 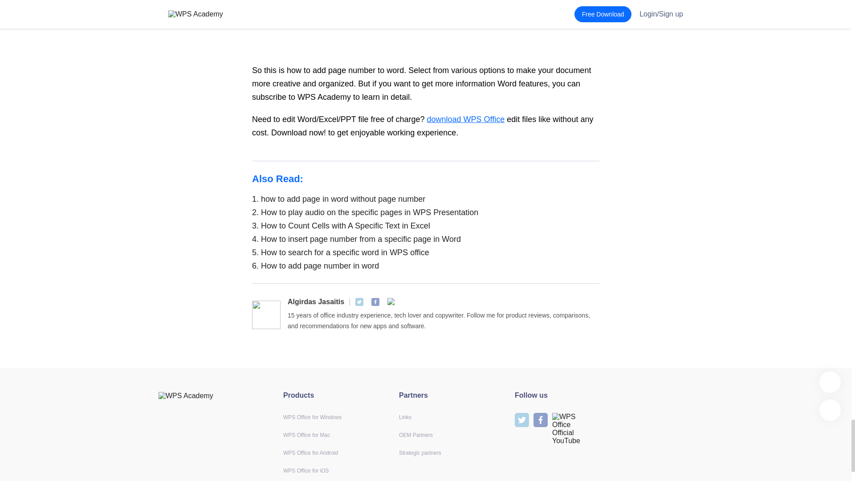 I want to click on WPS Office for Windows, so click(x=312, y=417).